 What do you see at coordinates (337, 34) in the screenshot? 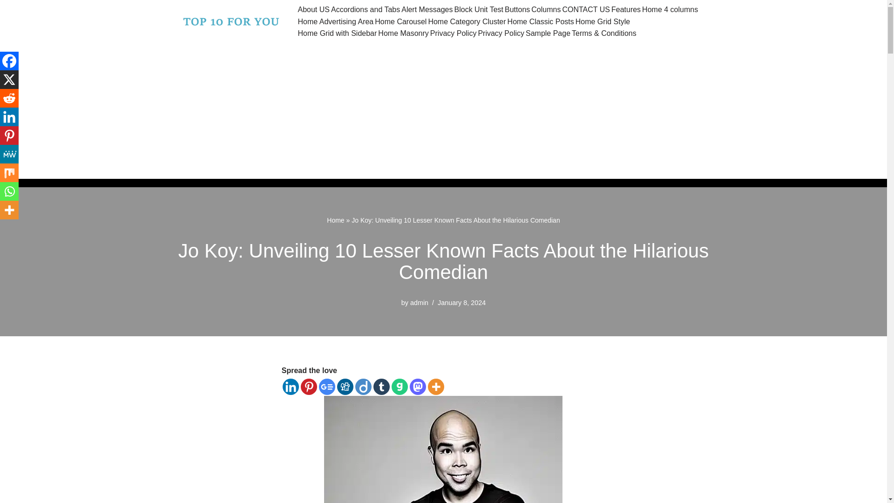
I see `Home Grid with Sidebar` at bounding box center [337, 34].